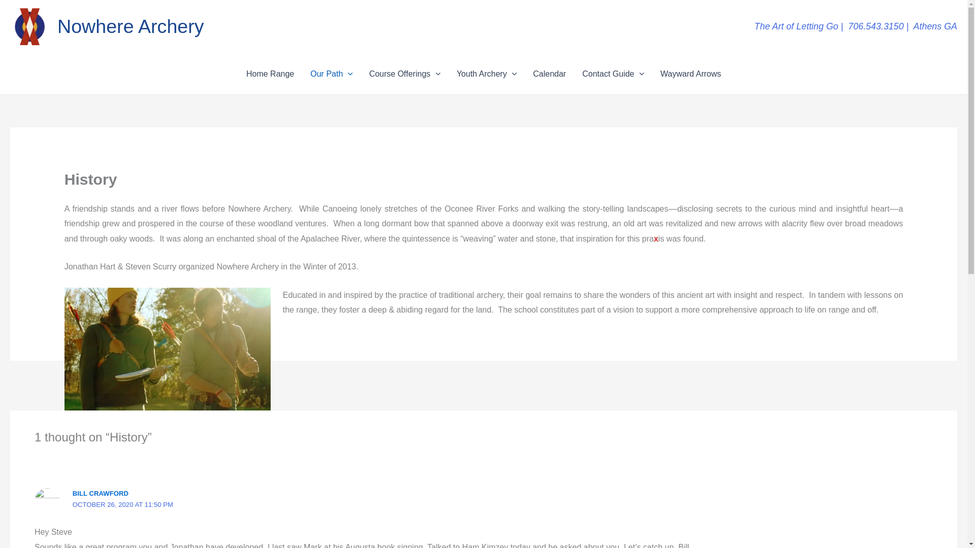  What do you see at coordinates (691, 74) in the screenshot?
I see `Wayward Arrows` at bounding box center [691, 74].